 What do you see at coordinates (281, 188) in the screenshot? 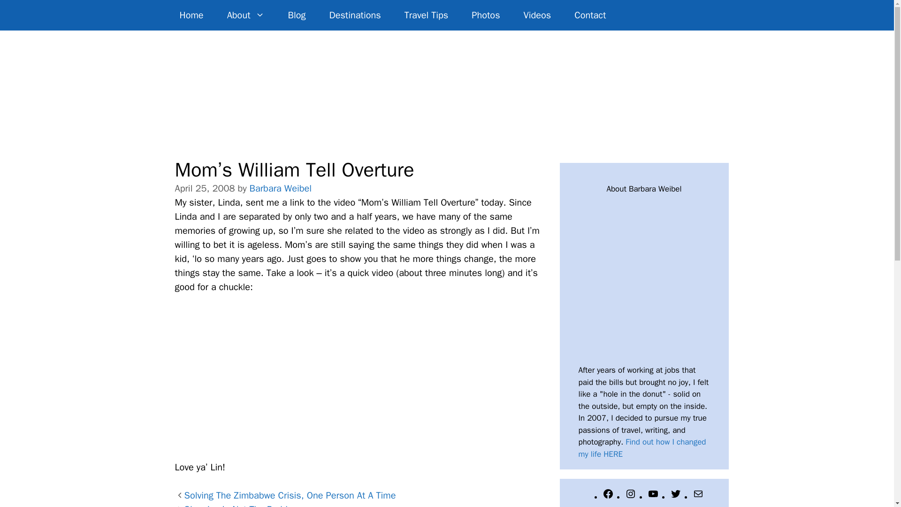
I see `View all posts by Barbara Weibel` at bounding box center [281, 188].